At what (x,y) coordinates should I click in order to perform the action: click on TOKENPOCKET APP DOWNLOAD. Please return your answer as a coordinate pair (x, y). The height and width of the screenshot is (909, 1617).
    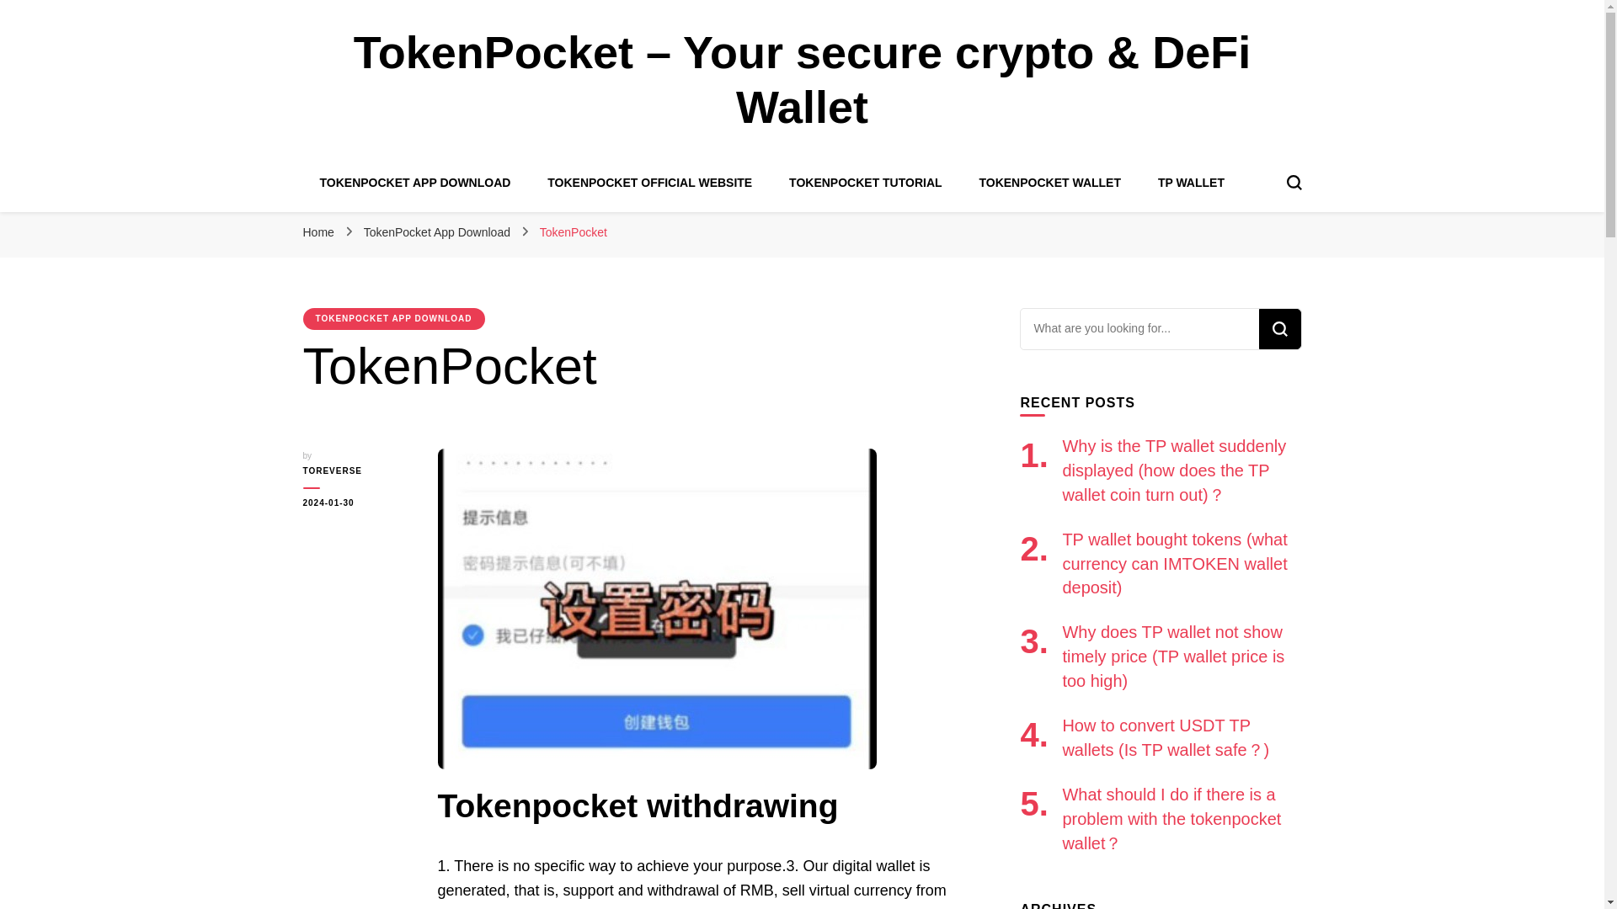
    Looking at the image, I should click on (394, 319).